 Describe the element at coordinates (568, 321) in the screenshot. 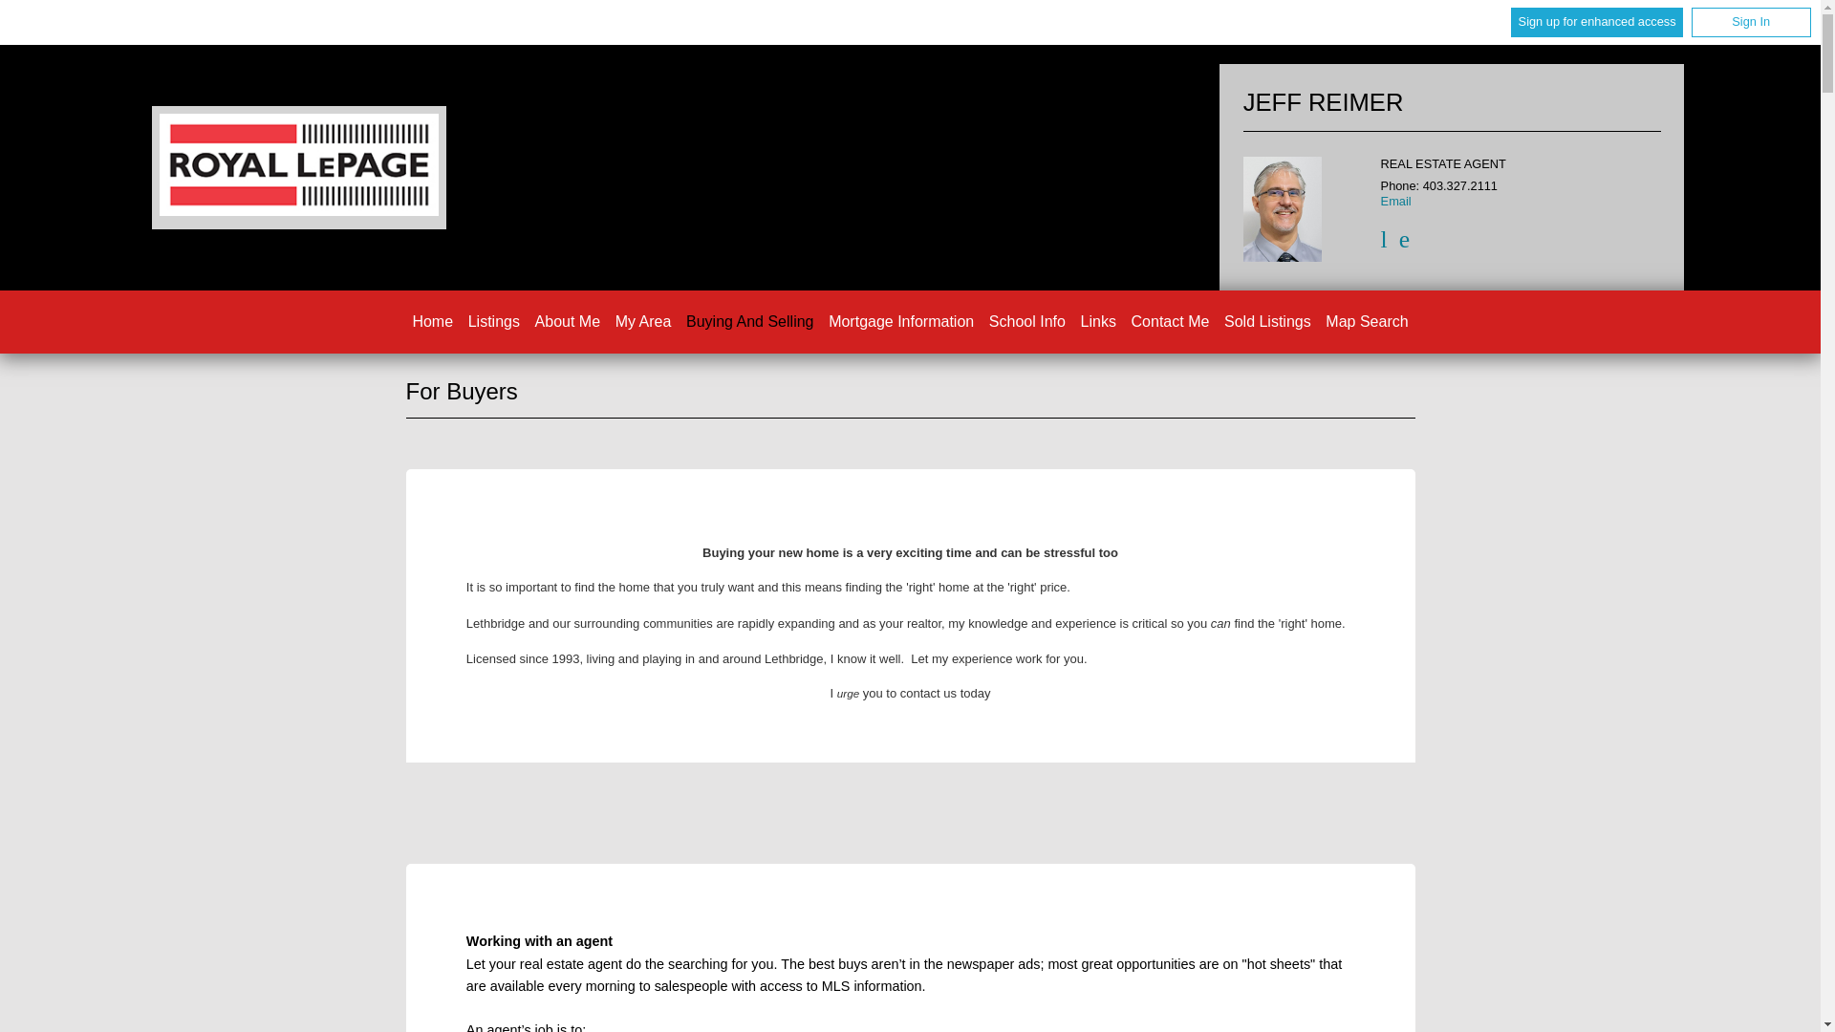

I see `About Me` at that location.